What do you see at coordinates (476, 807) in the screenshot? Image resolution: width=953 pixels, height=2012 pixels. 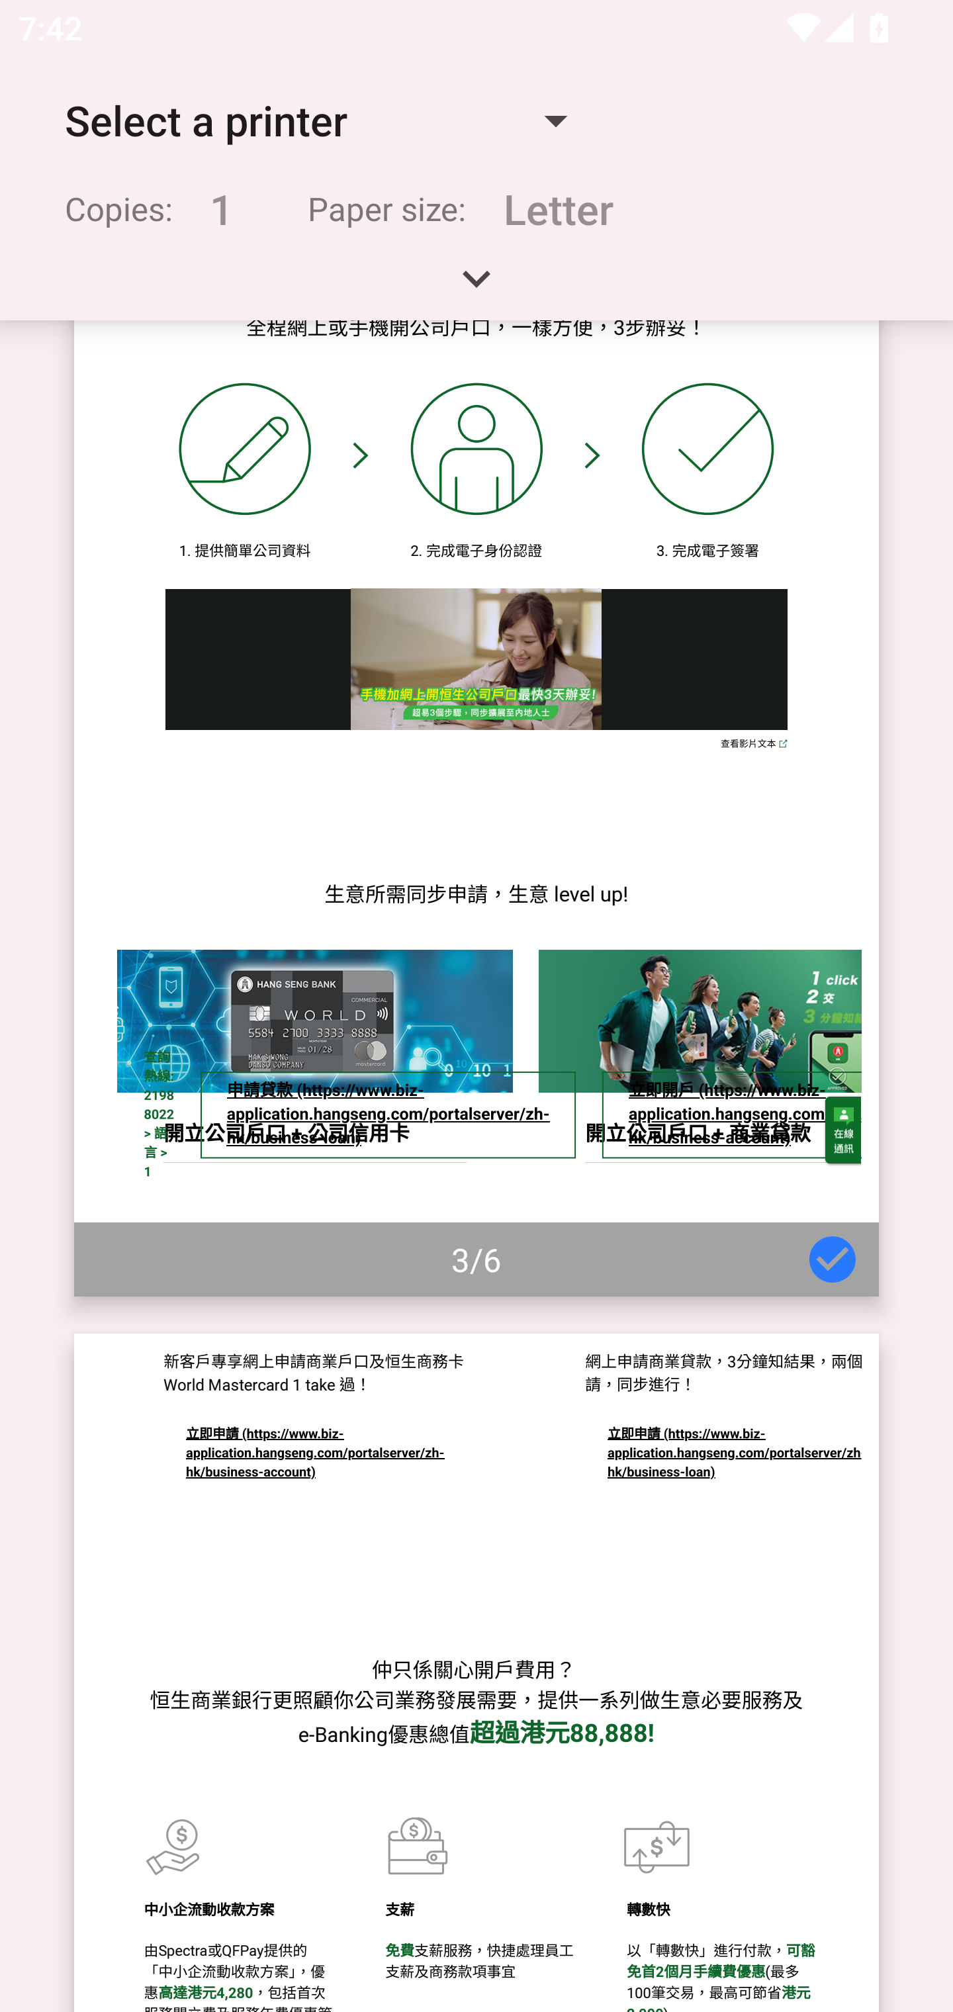 I see `Page 3 of 6 3/6` at bounding box center [476, 807].